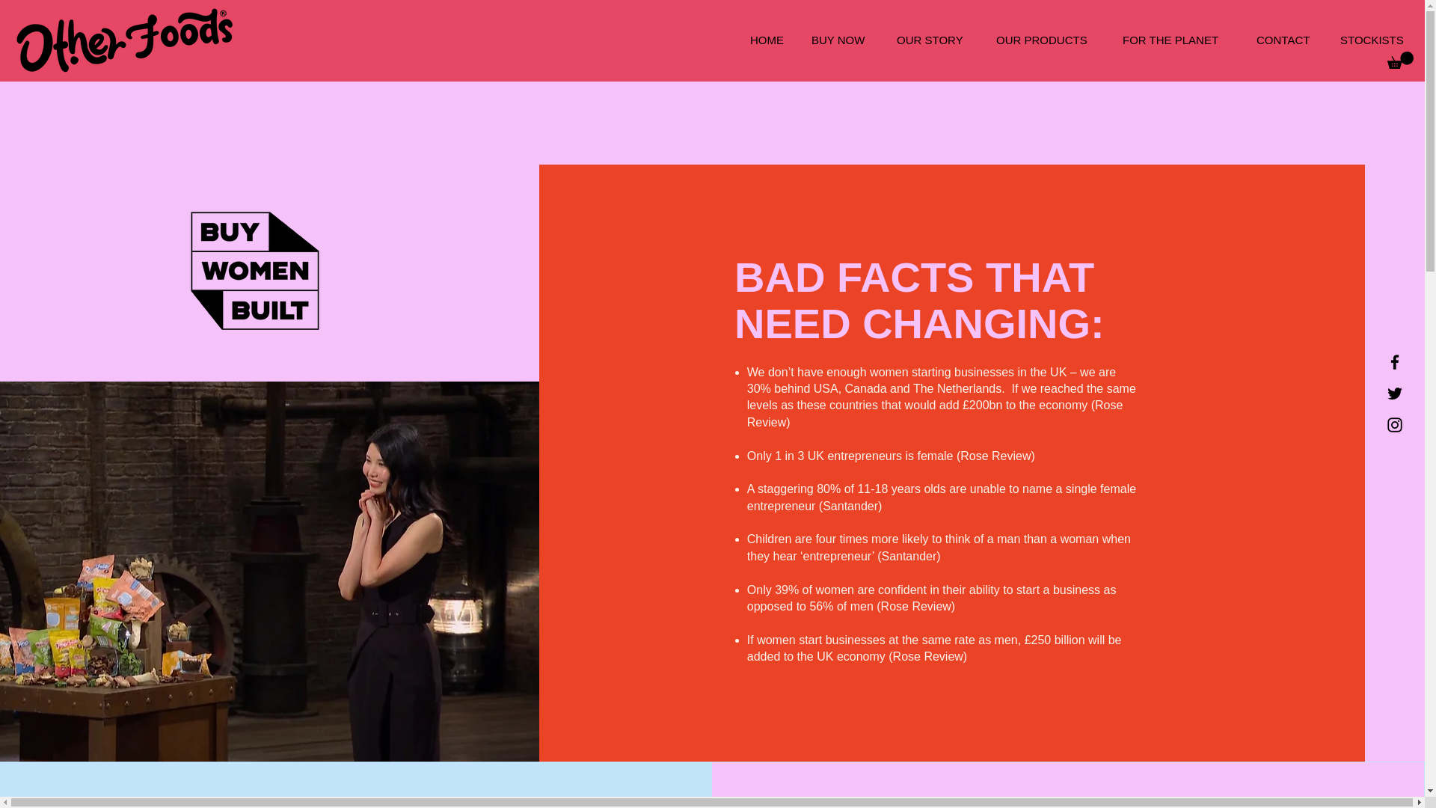 The width and height of the screenshot is (1436, 808). Describe the element at coordinates (1286, 40) in the screenshot. I see `CONTACT` at that location.